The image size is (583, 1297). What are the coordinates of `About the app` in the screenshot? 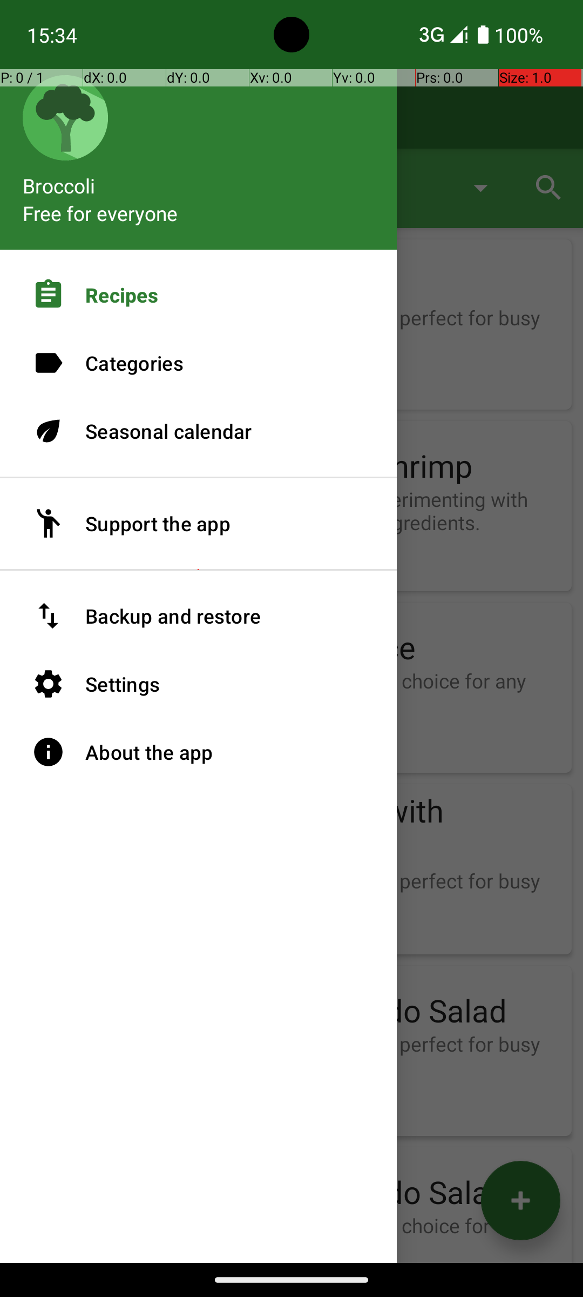 It's located at (199, 752).